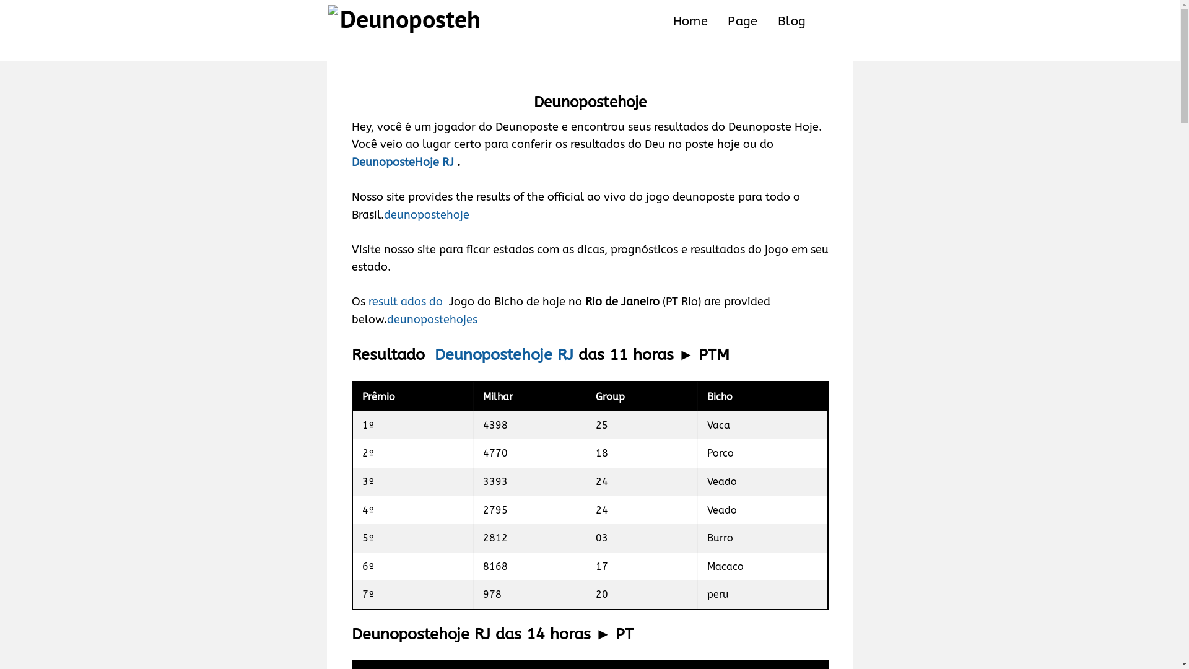 This screenshot has width=1189, height=669. Describe the element at coordinates (384, 302) in the screenshot. I see `result` at that location.